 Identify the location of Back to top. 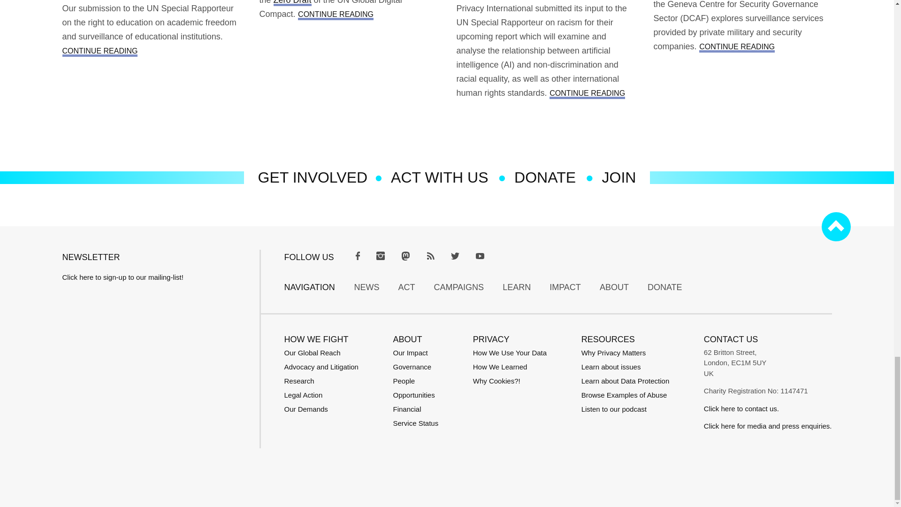
(835, 227).